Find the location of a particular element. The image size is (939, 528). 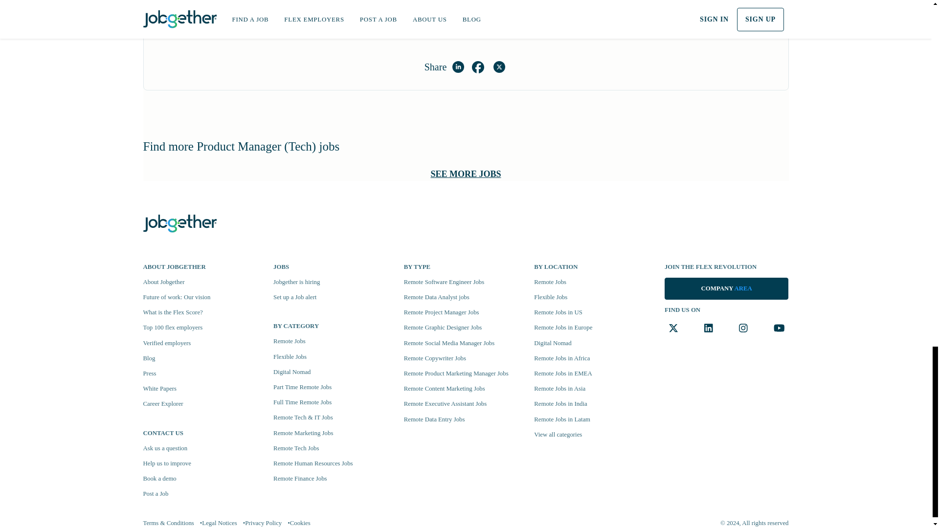

Share on Facebook is located at coordinates (477, 67).